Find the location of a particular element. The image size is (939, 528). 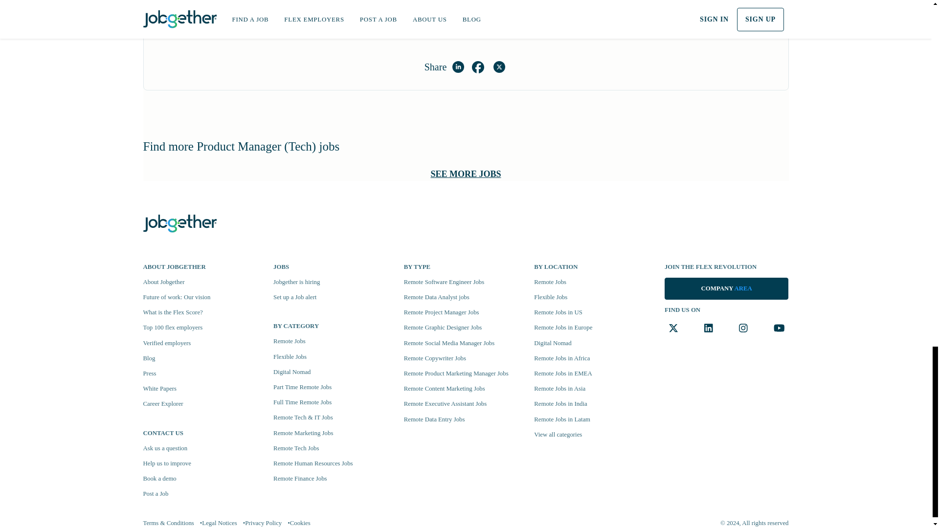

Share on Facebook is located at coordinates (477, 67).